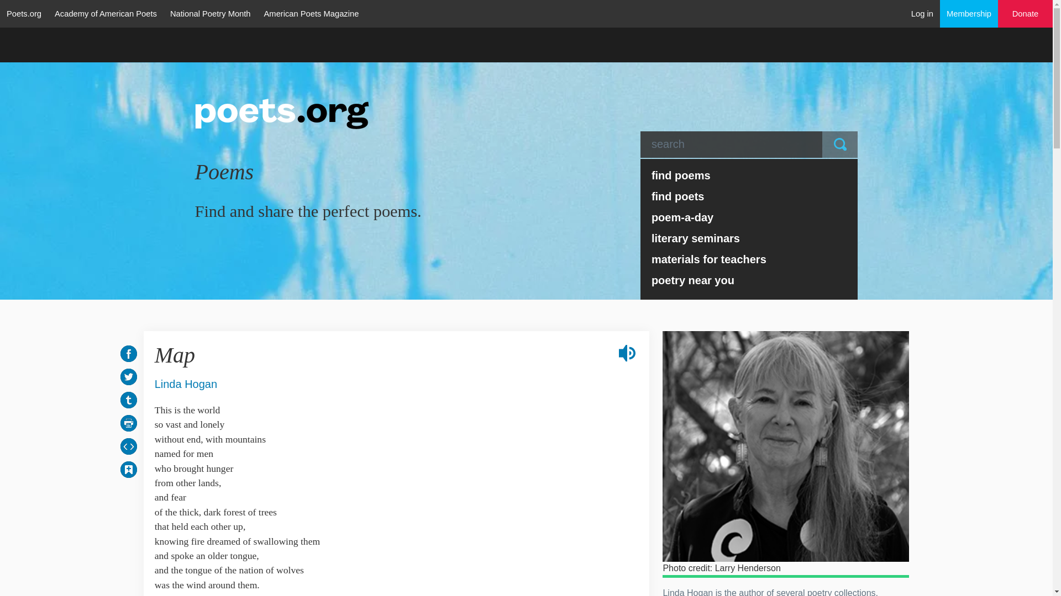  Describe the element at coordinates (24, 13) in the screenshot. I see `Poets.org` at that location.